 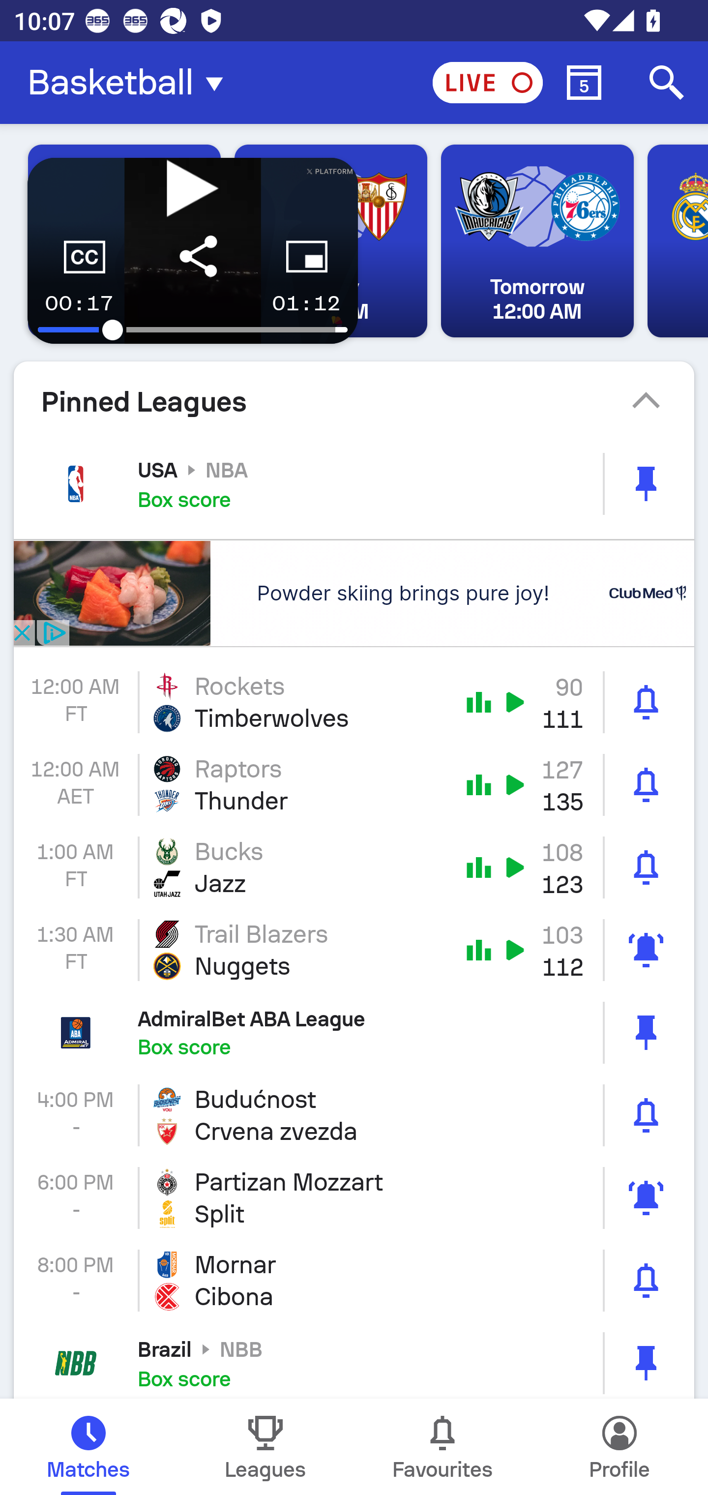 I want to click on Pinned Leagues, so click(x=354, y=402).